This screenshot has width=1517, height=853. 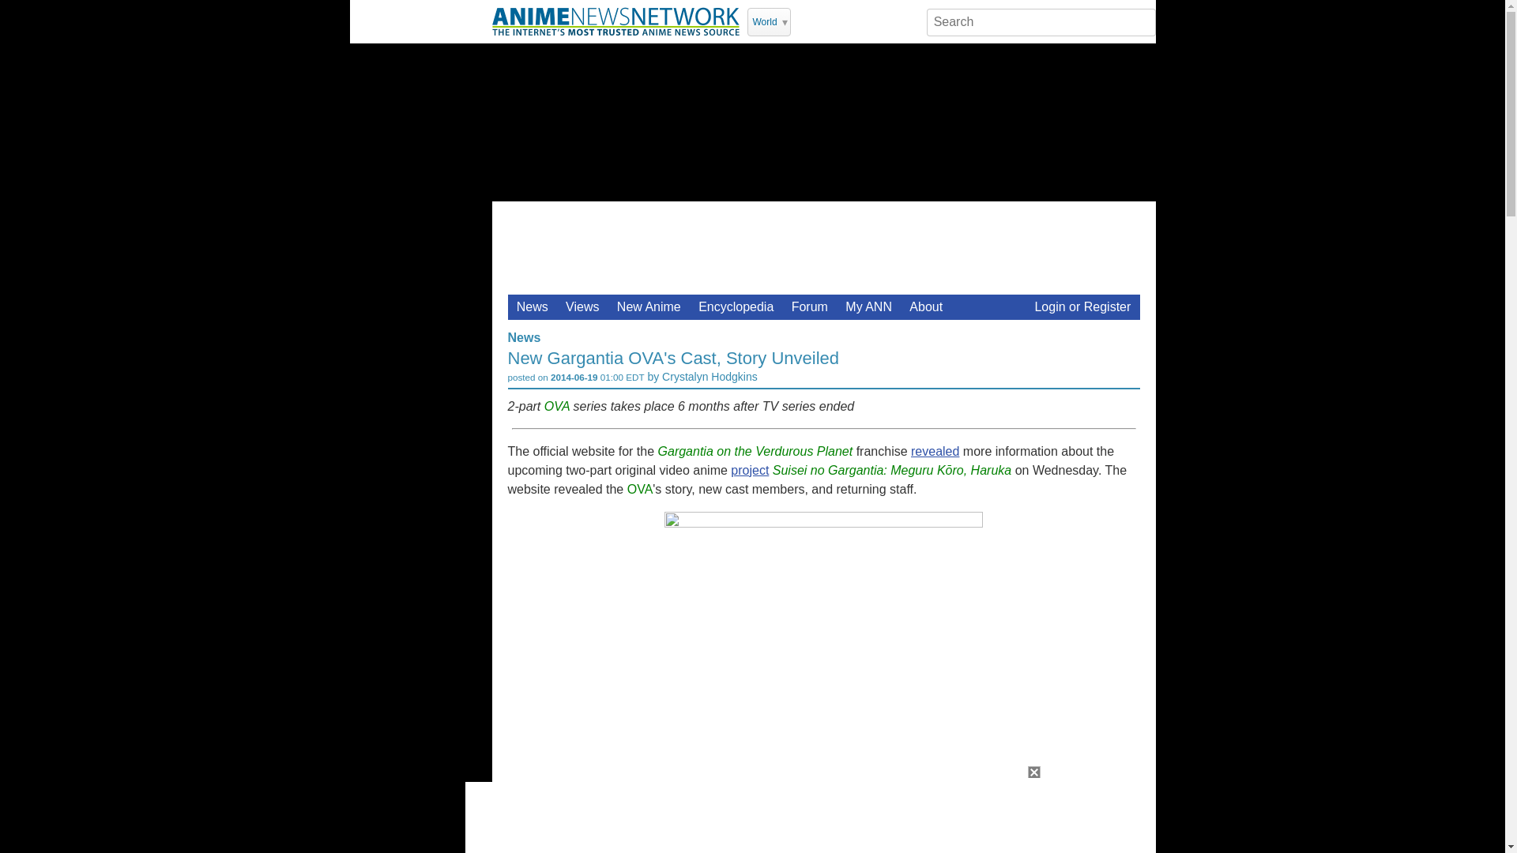 I want to click on Bluesky, so click(x=909, y=21).